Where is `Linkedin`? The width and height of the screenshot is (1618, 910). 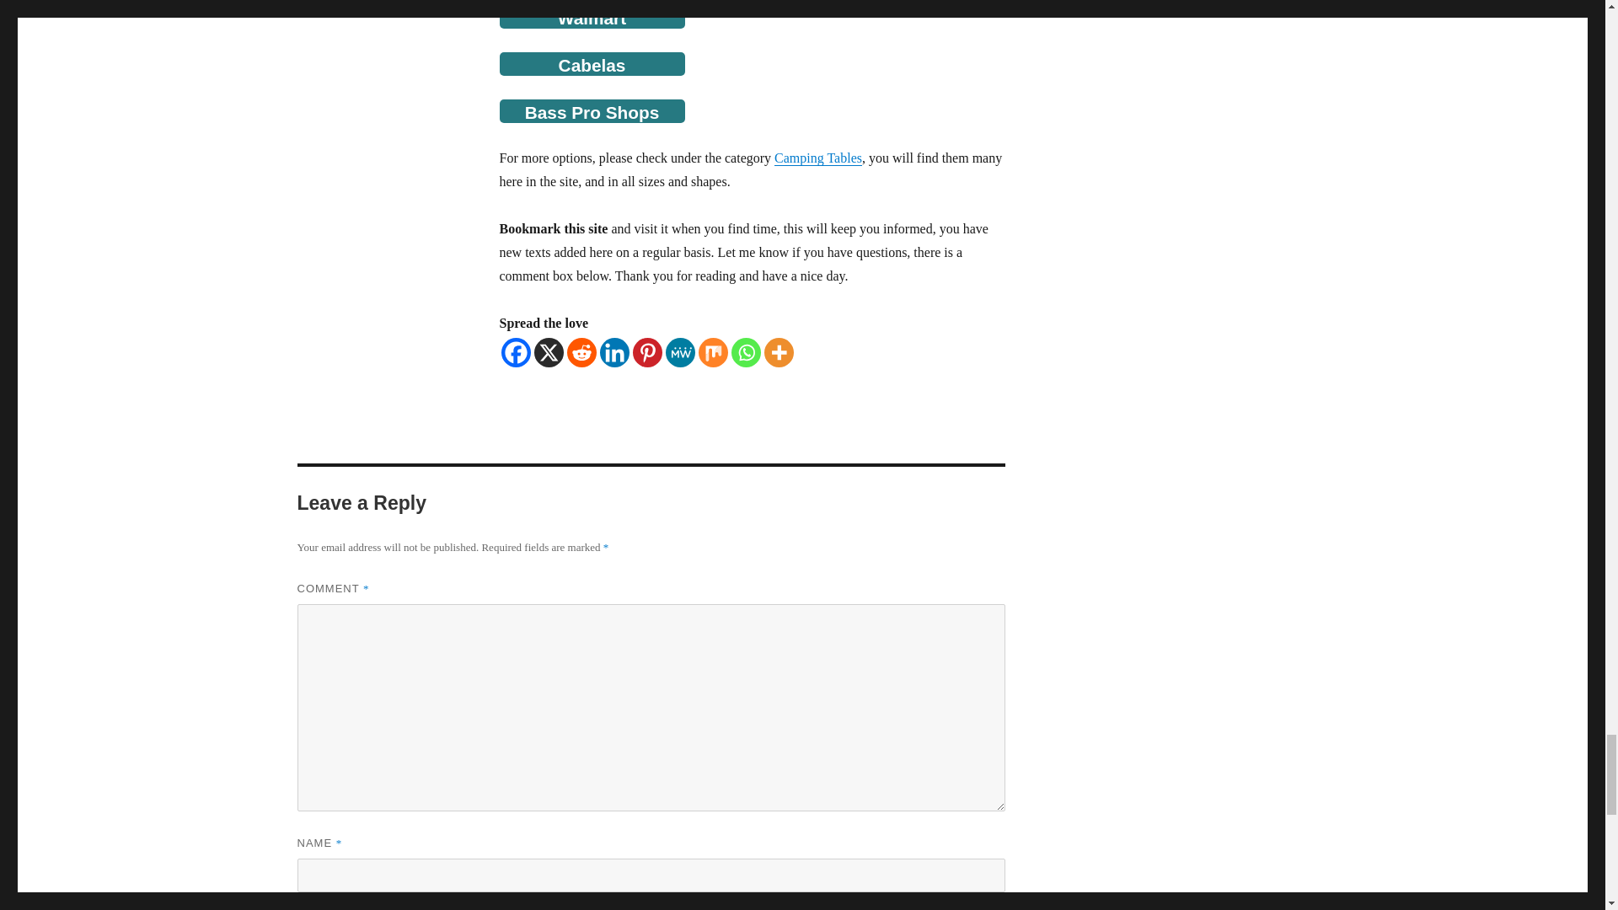
Linkedin is located at coordinates (614, 352).